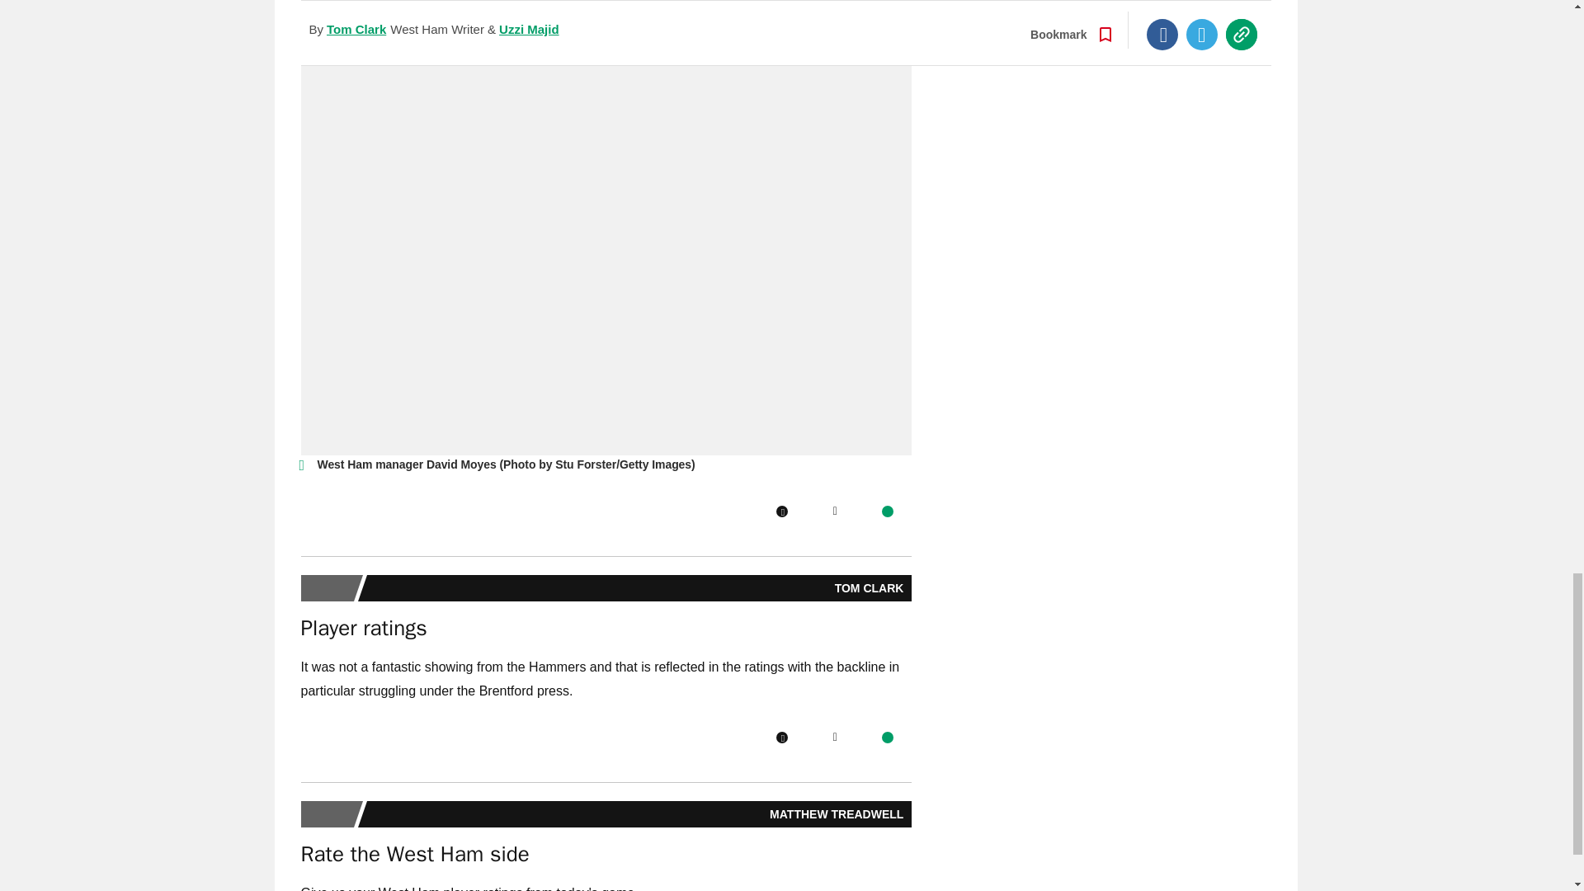 The image size is (1584, 891). Describe the element at coordinates (835, 511) in the screenshot. I see `Twitter` at that location.